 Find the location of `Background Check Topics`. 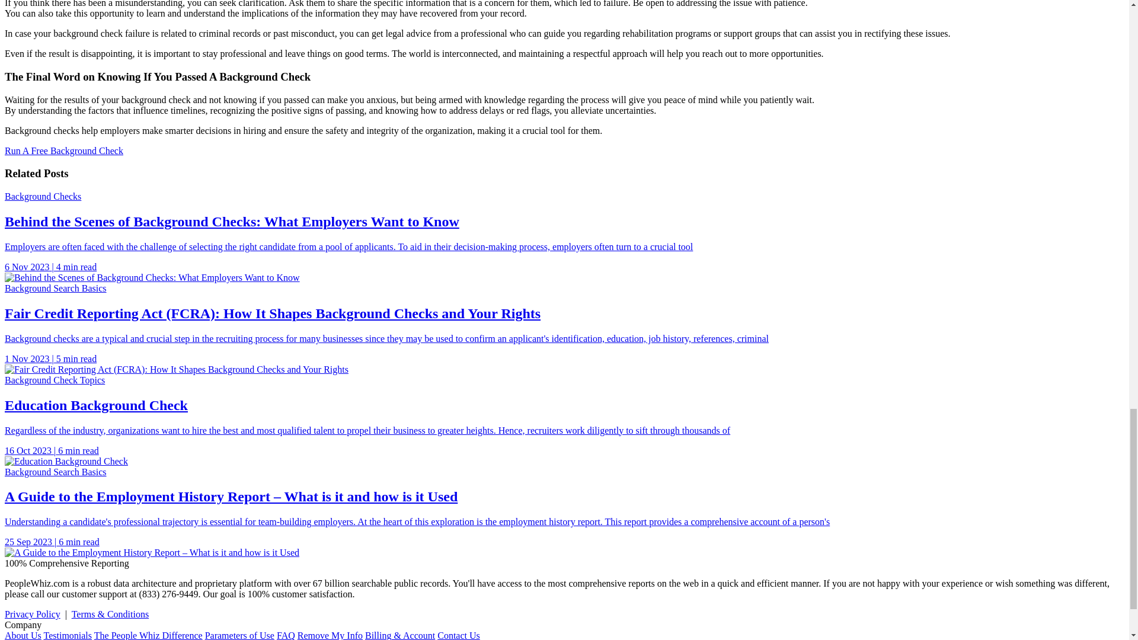

Background Check Topics is located at coordinates (55, 380).